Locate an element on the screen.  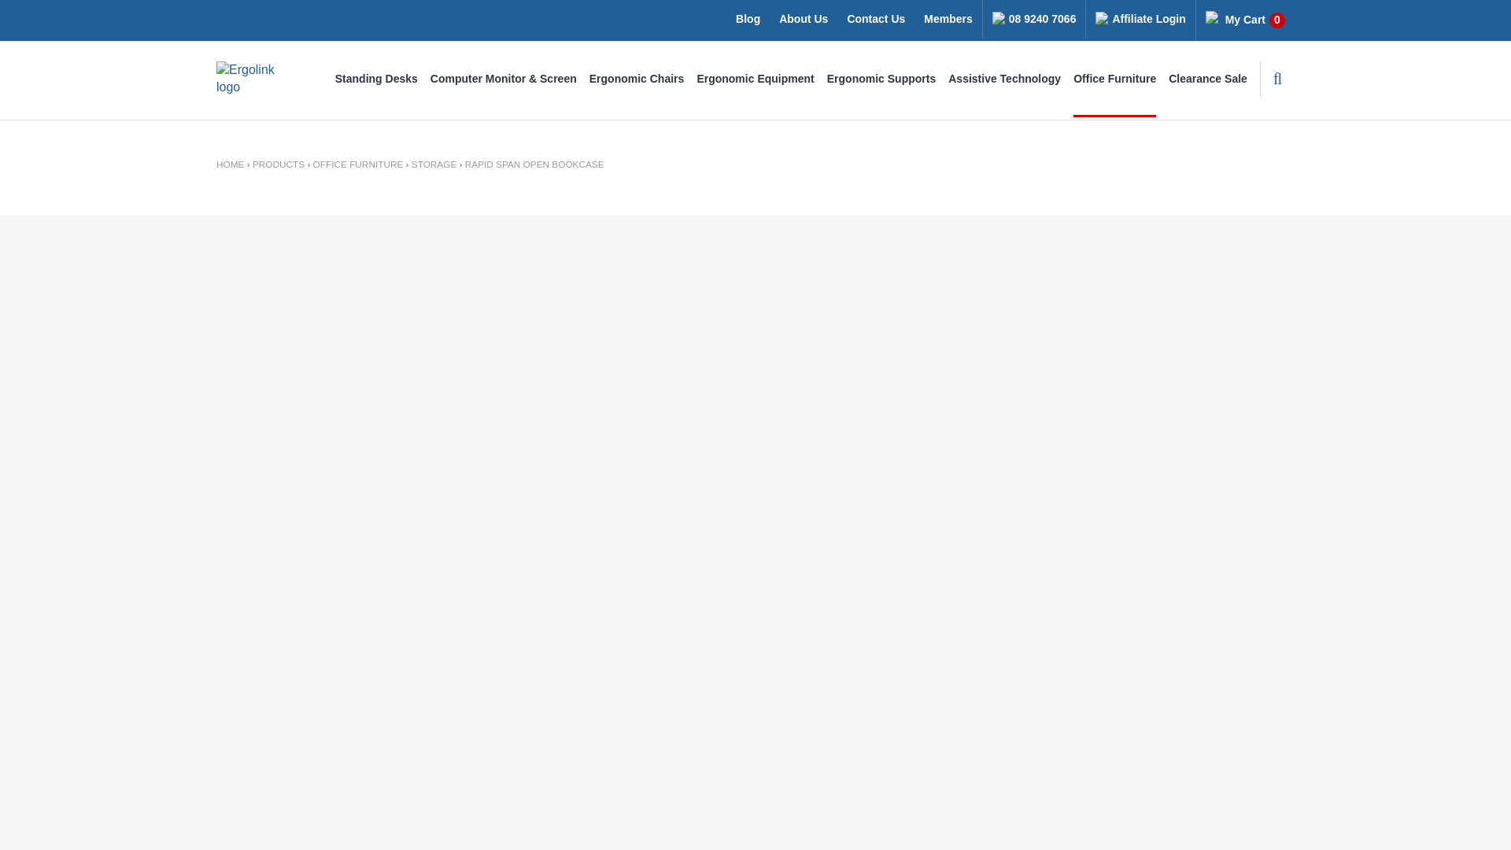
Affiliate Login is located at coordinates (1140, 19).